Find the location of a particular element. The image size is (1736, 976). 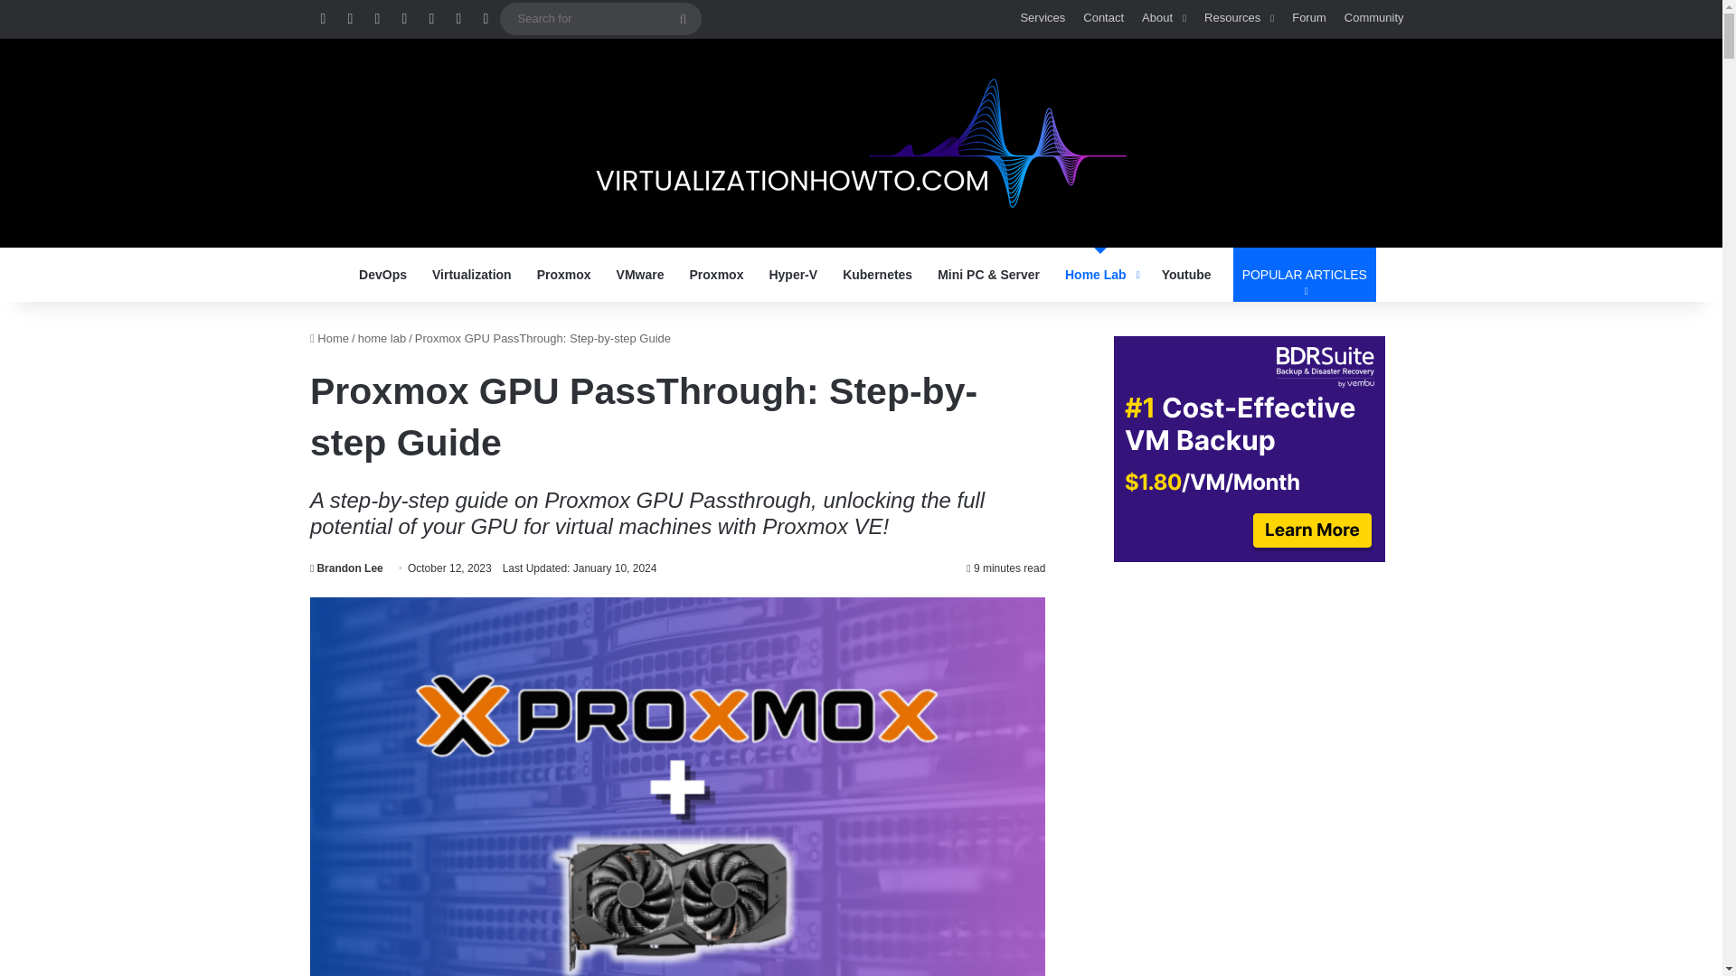

Search for is located at coordinates (683, 18).